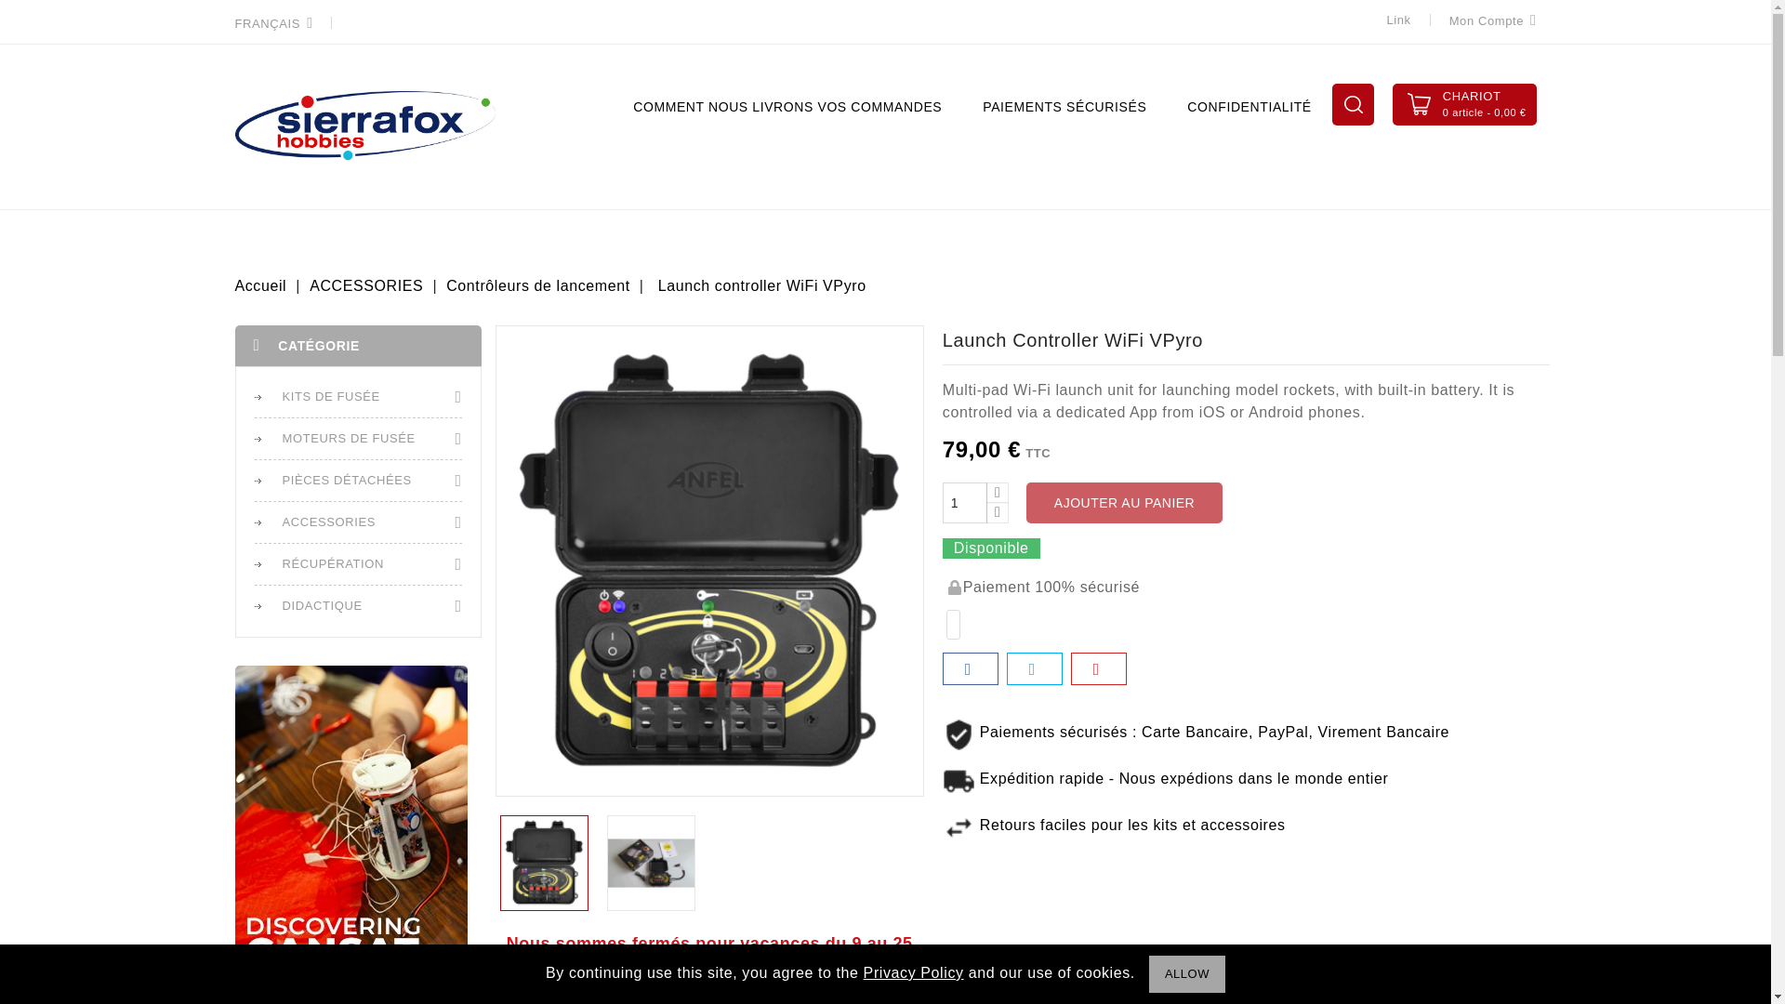 This screenshot has width=1785, height=1004. What do you see at coordinates (971, 668) in the screenshot?
I see `Partager` at bounding box center [971, 668].